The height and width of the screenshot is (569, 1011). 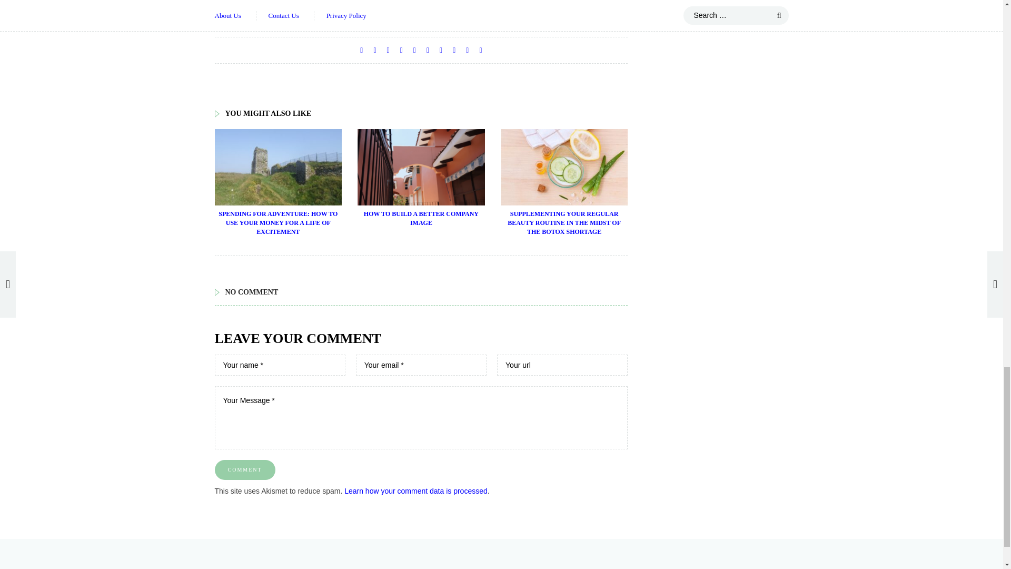 What do you see at coordinates (361, 50) in the screenshot?
I see `Facebook` at bounding box center [361, 50].